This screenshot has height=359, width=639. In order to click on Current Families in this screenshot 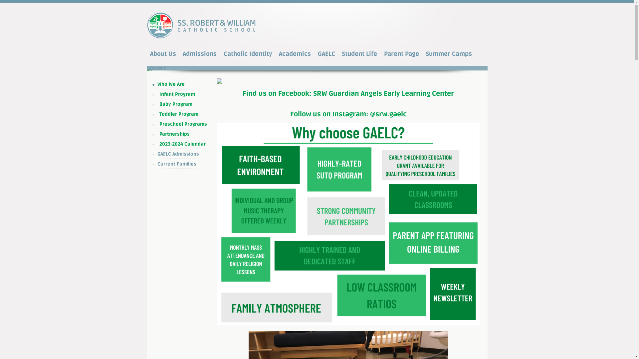, I will do `click(183, 164)`.